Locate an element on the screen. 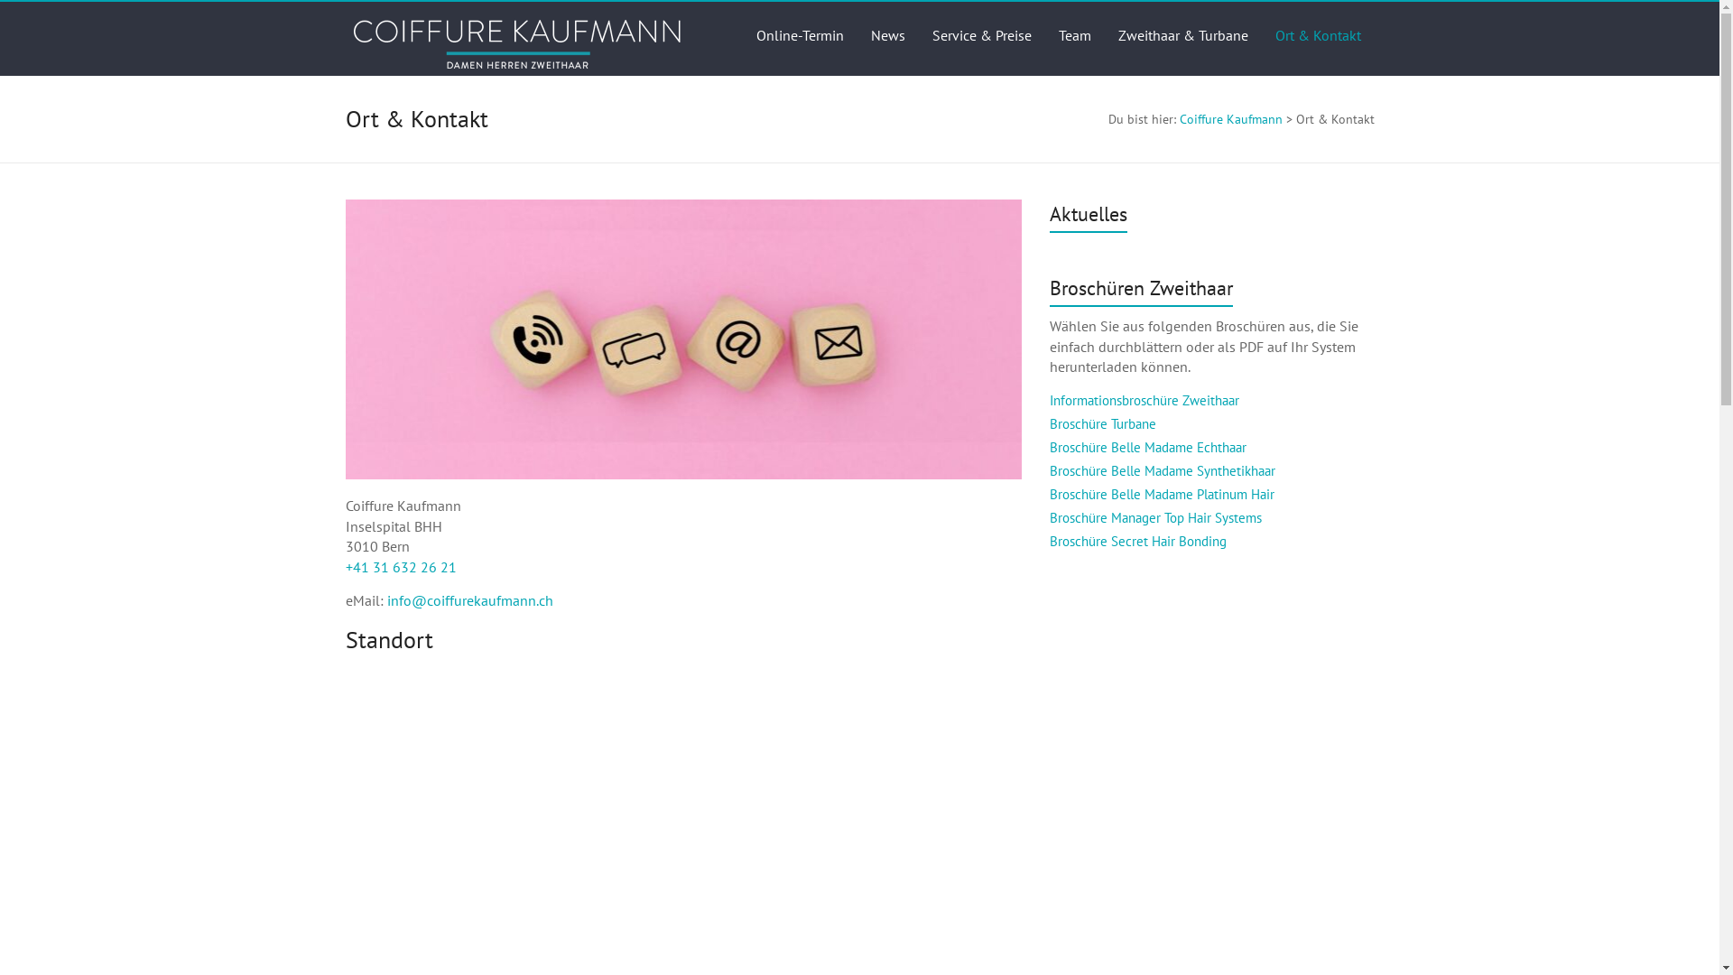  News is located at coordinates (887, 36).